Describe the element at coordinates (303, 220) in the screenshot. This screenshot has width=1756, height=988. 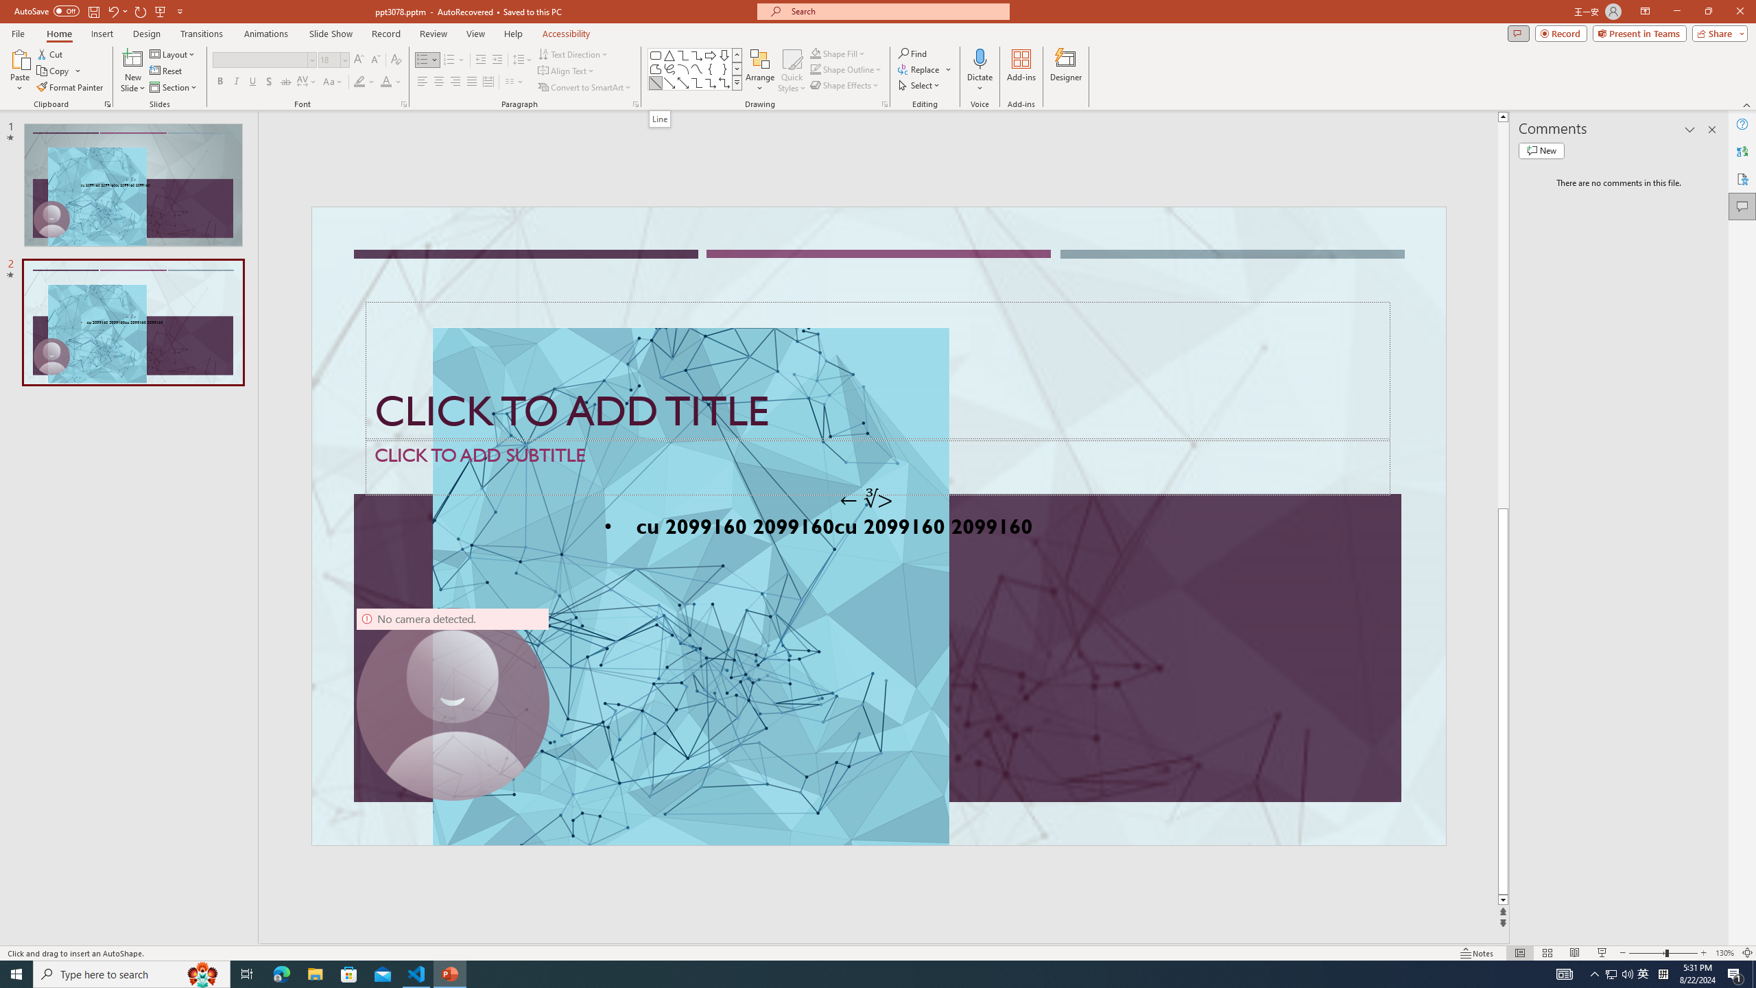
I see `Views and More Actions...` at that location.